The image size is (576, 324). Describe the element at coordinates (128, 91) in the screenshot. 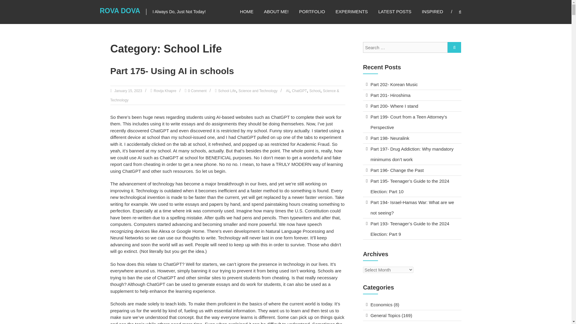

I see `January 15, 2023` at that location.